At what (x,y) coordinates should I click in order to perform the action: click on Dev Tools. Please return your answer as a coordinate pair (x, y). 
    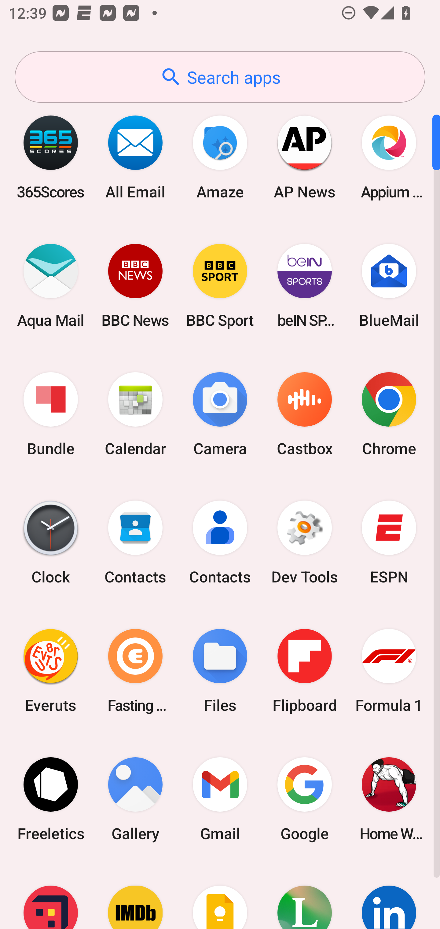
    Looking at the image, I should click on (304, 542).